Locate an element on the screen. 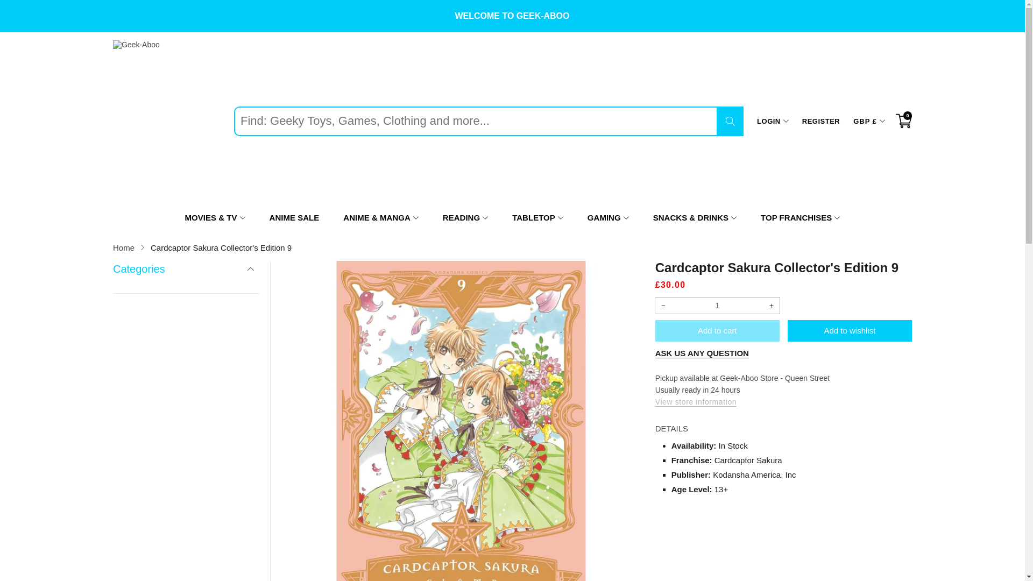  1 is located at coordinates (717, 306).